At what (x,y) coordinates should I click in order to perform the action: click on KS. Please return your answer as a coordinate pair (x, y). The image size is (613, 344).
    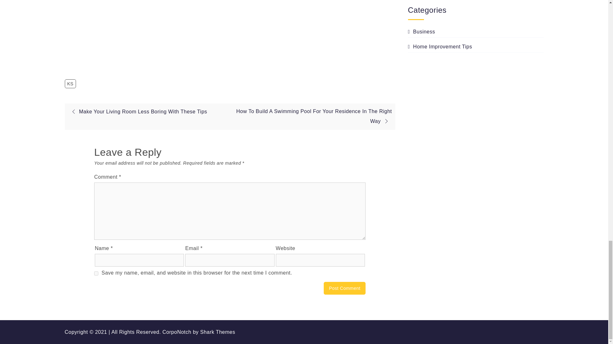
    Looking at the image, I should click on (70, 83).